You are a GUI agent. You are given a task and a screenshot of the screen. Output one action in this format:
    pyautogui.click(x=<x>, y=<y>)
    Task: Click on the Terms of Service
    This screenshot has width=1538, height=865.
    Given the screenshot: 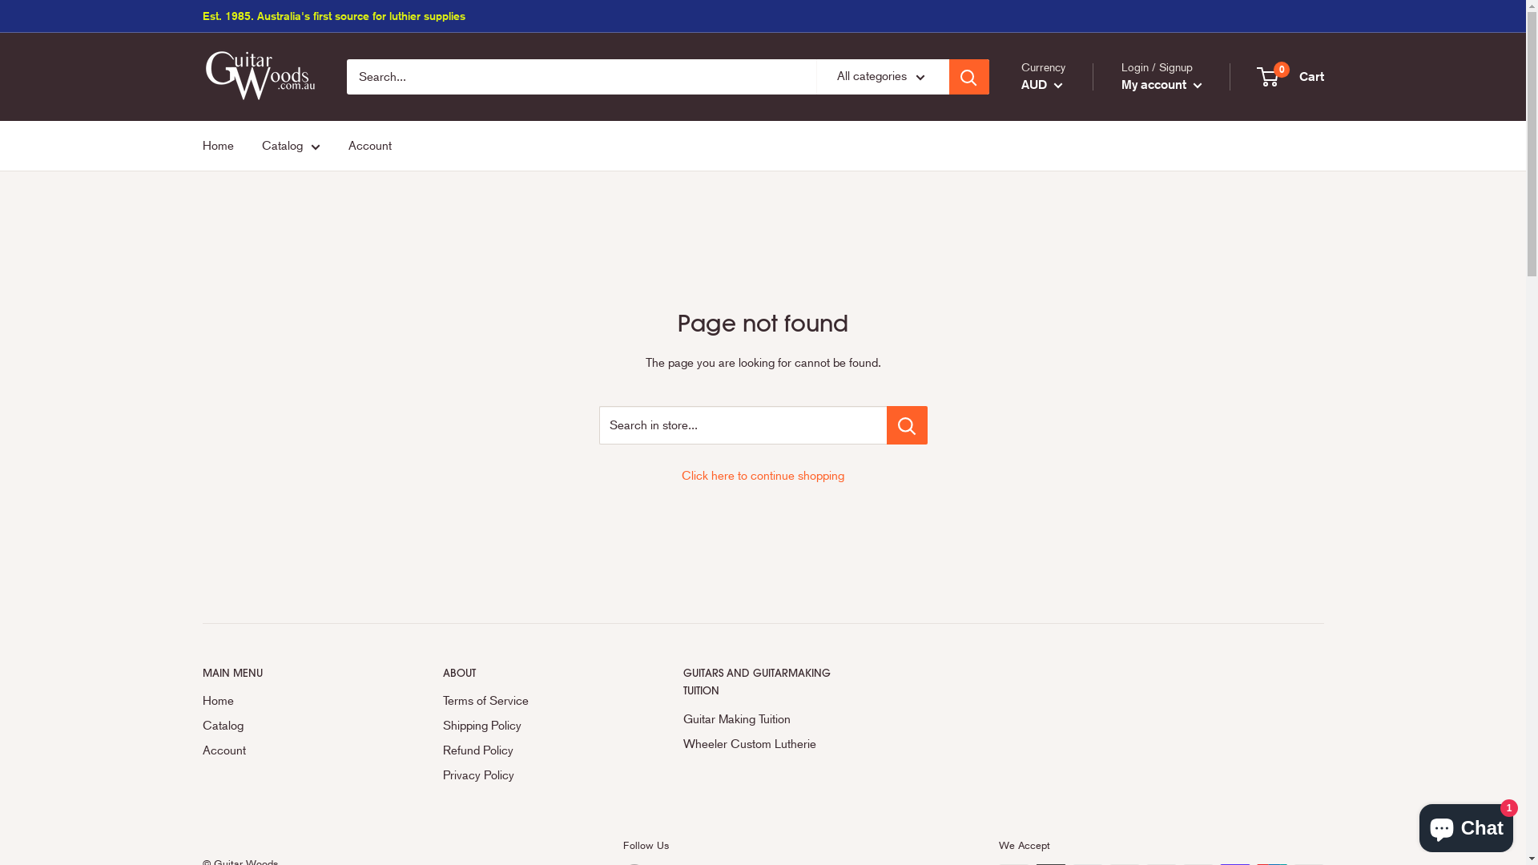 What is the action you would take?
    pyautogui.click(x=534, y=702)
    